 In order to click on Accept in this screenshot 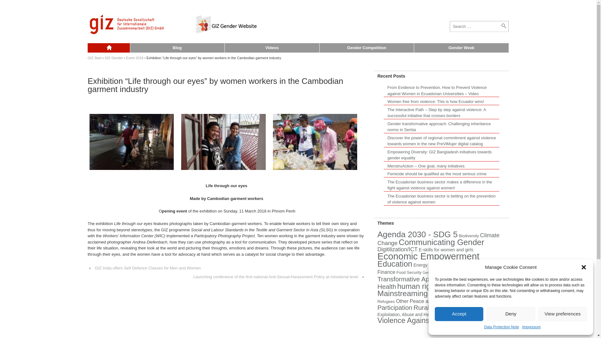, I will do `click(459, 314)`.